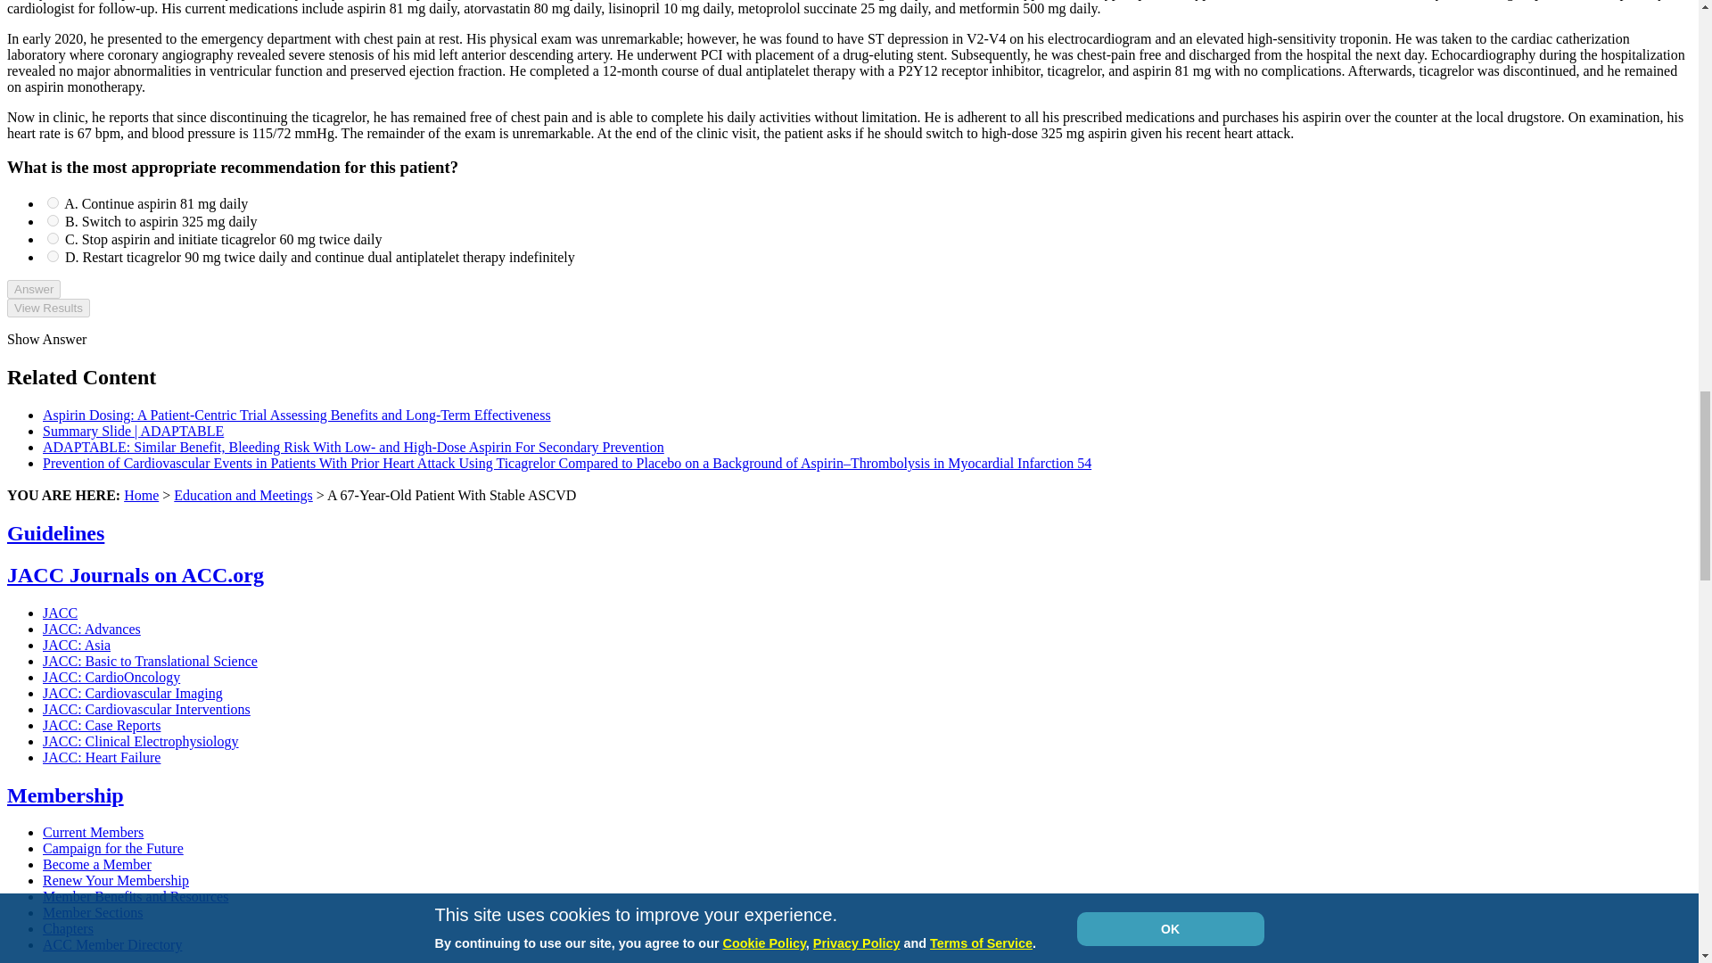 The height and width of the screenshot is (963, 1712). What do you see at coordinates (53, 255) in the screenshot?
I see `95af51b3-1b3e-4db6-a4ea-ac1216888bbb` at bounding box center [53, 255].